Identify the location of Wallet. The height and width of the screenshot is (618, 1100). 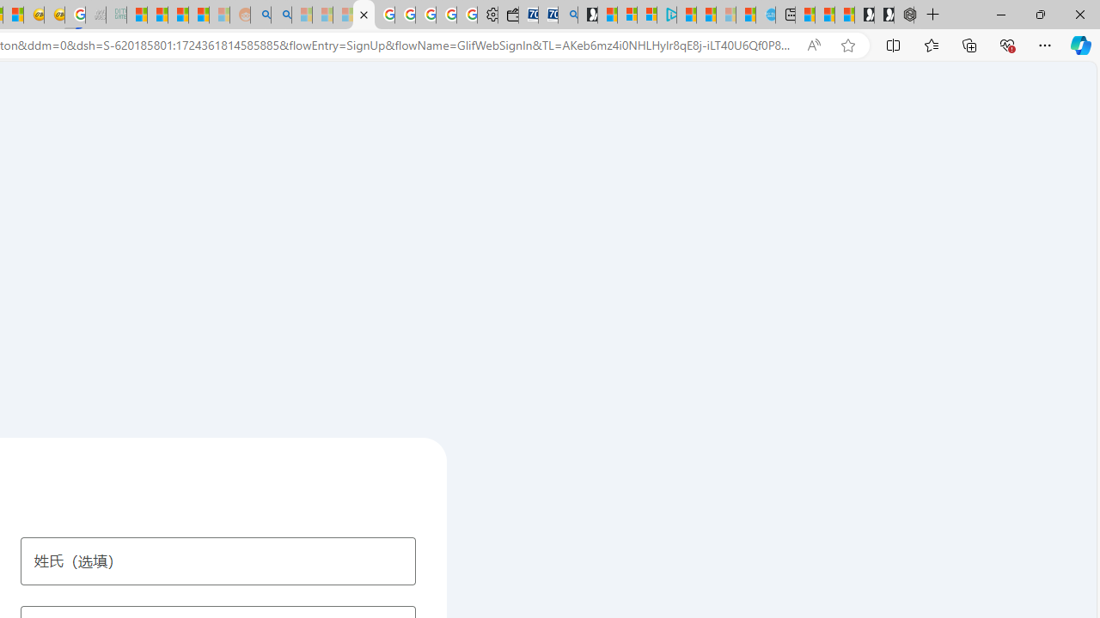
(507, 15).